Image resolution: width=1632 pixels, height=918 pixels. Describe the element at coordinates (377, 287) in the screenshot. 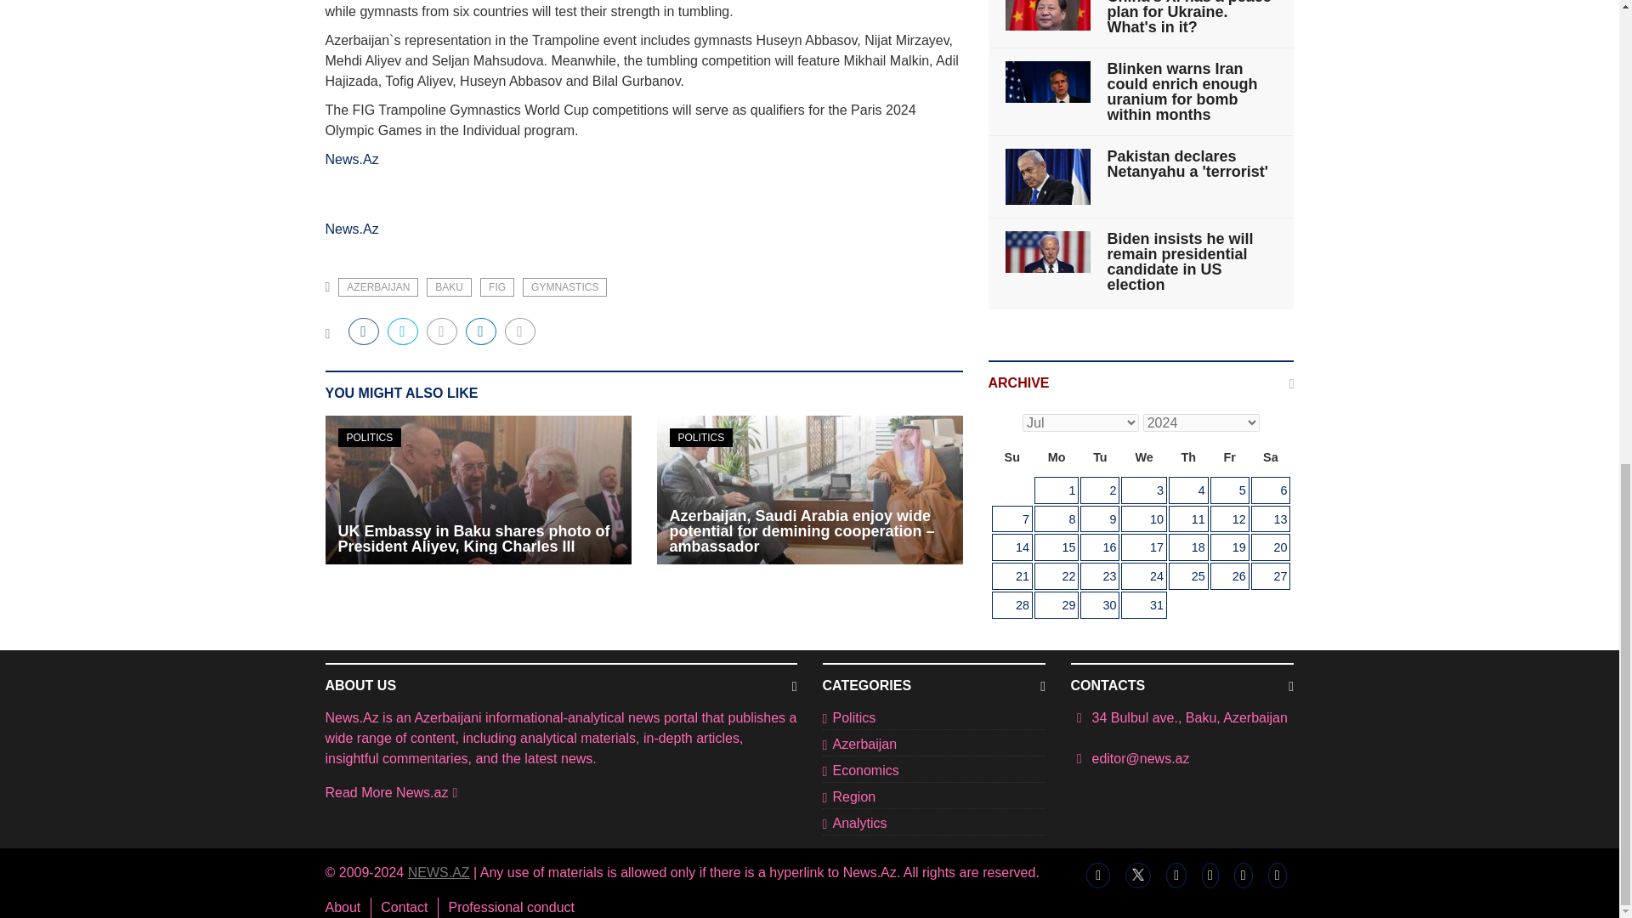

I see `AZERBAIJAN` at that location.